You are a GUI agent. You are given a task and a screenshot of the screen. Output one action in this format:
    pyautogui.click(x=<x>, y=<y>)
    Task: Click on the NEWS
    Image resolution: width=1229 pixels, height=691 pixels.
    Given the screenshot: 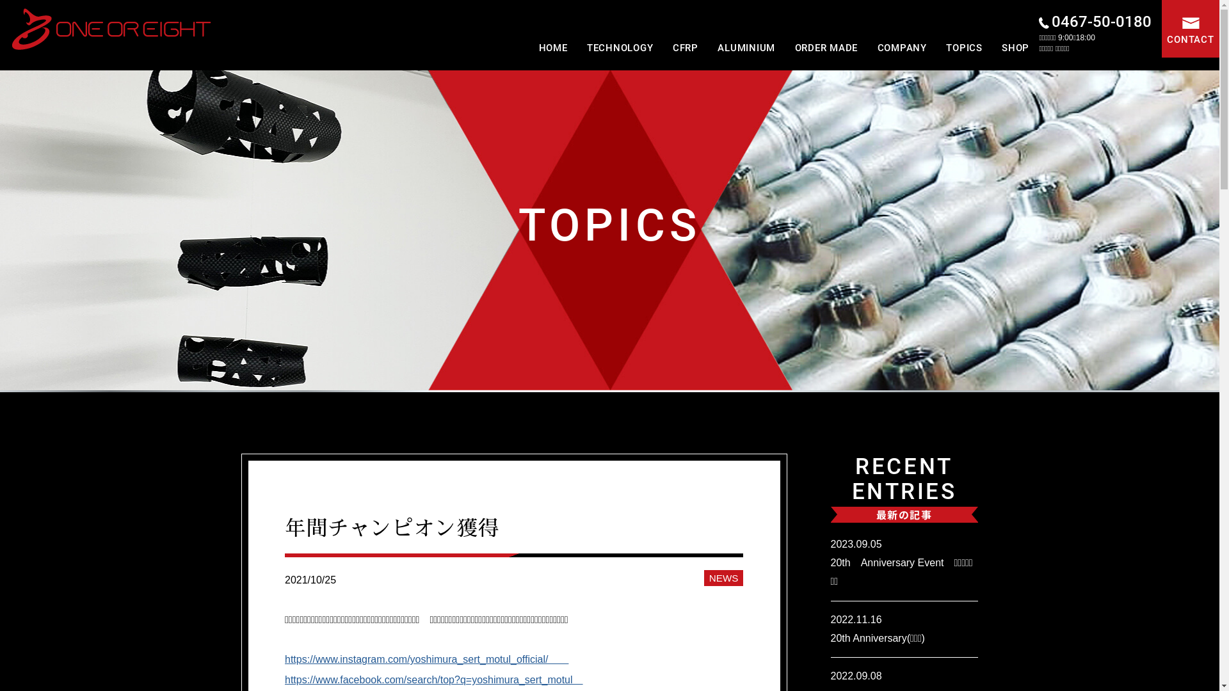 What is the action you would take?
    pyautogui.click(x=723, y=578)
    